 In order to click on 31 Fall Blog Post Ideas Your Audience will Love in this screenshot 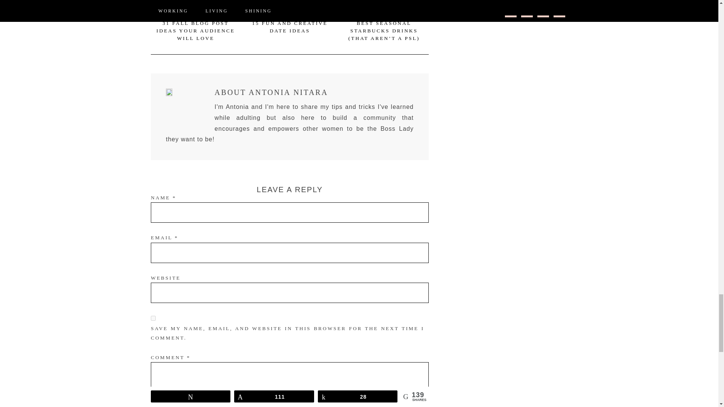, I will do `click(195, 8)`.